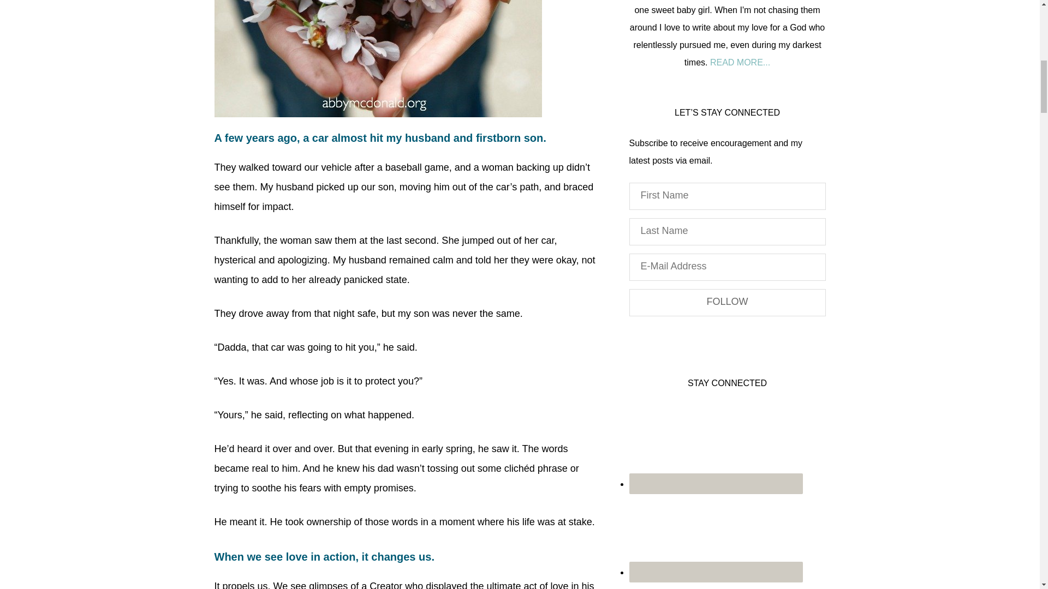 The width and height of the screenshot is (1048, 589). What do you see at coordinates (716, 484) in the screenshot?
I see `Email` at bounding box center [716, 484].